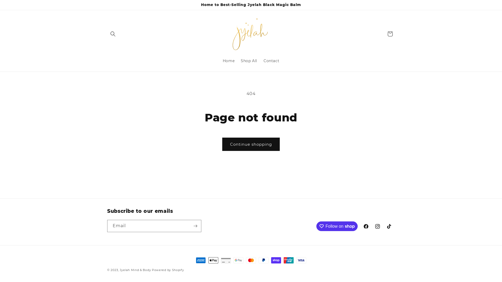 The height and width of the screenshot is (282, 502). I want to click on Home, so click(229, 61).